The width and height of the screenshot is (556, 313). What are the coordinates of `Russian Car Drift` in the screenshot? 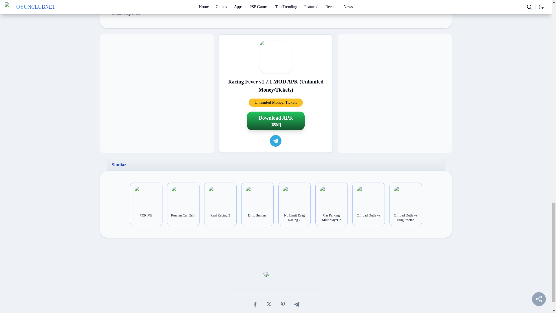 It's located at (183, 215).